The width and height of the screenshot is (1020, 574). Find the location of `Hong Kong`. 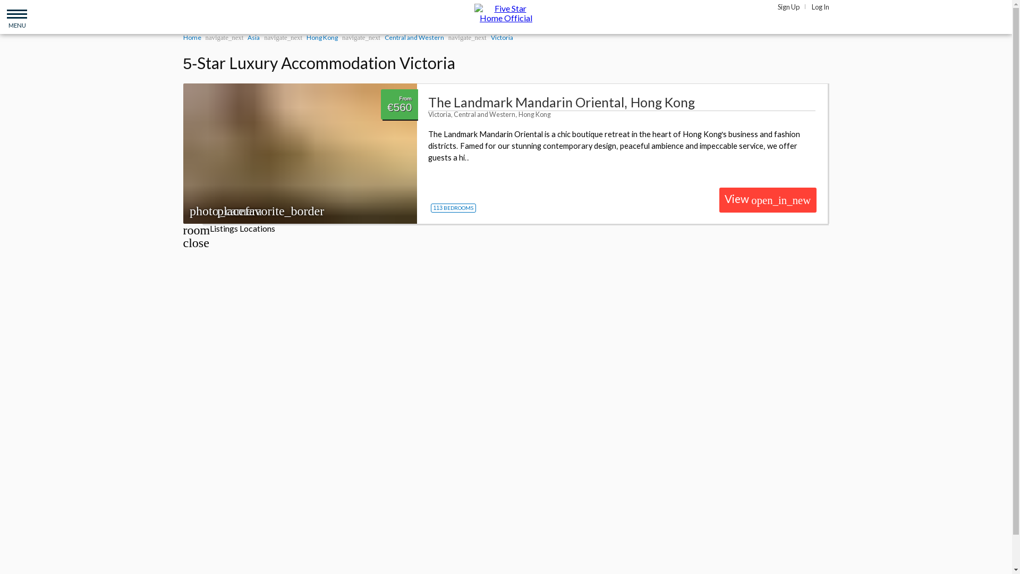

Hong Kong is located at coordinates (322, 37).